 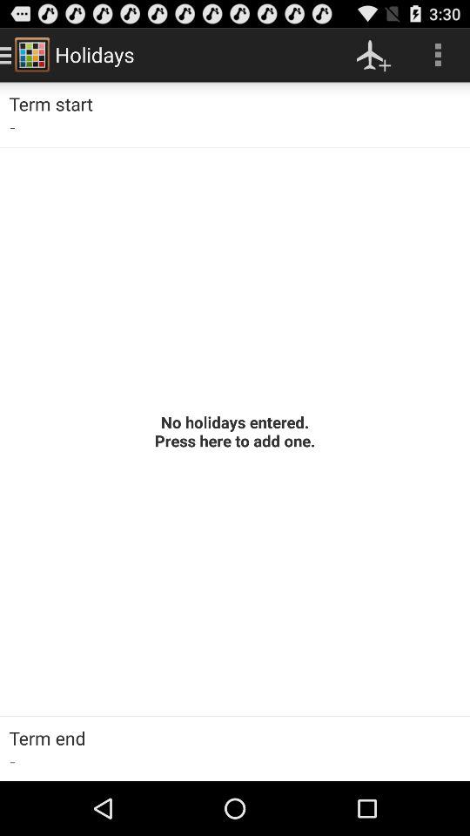 What do you see at coordinates (235, 431) in the screenshot?
I see `scroll to the no holidays entered item` at bounding box center [235, 431].